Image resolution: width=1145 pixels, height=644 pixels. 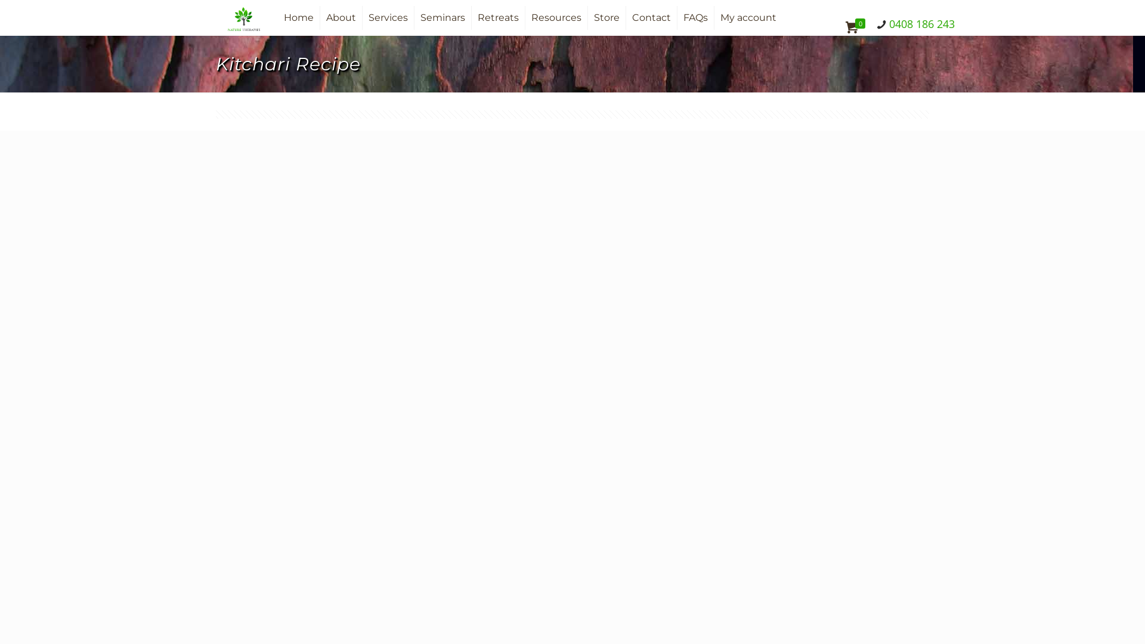 I want to click on My account, so click(x=748, y=18).